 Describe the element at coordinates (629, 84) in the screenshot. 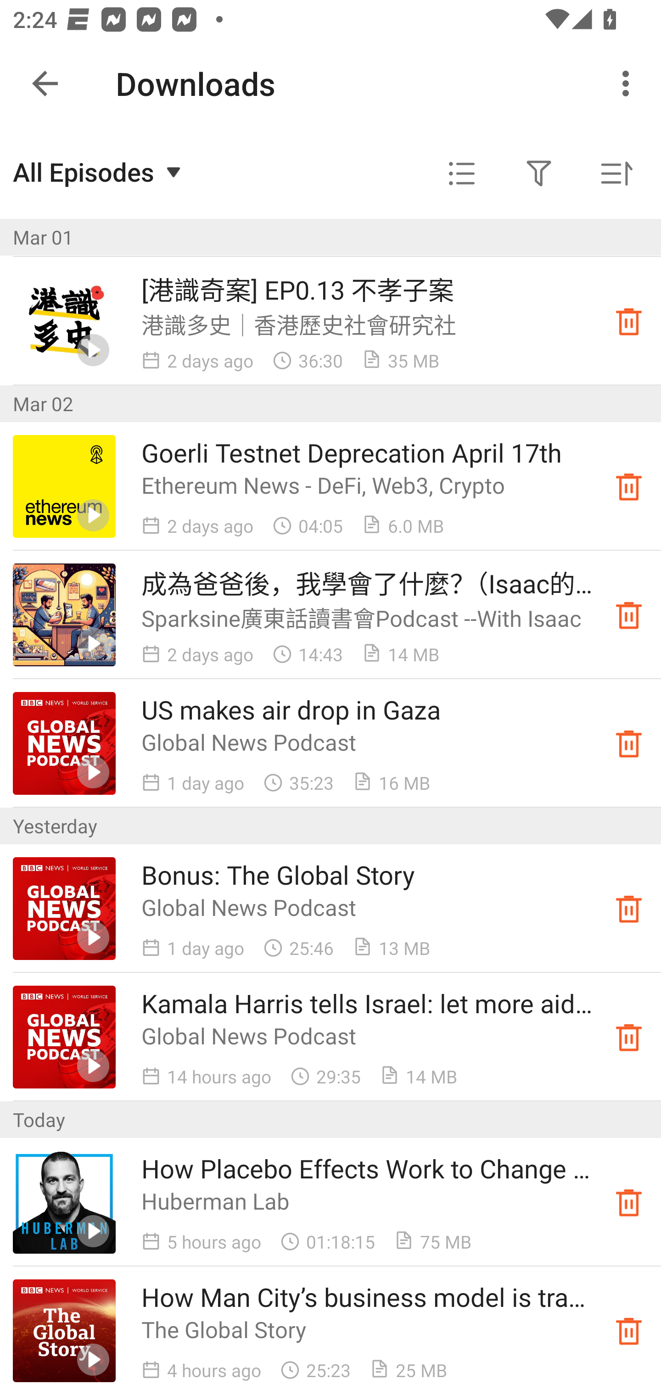

I see `More options` at that location.